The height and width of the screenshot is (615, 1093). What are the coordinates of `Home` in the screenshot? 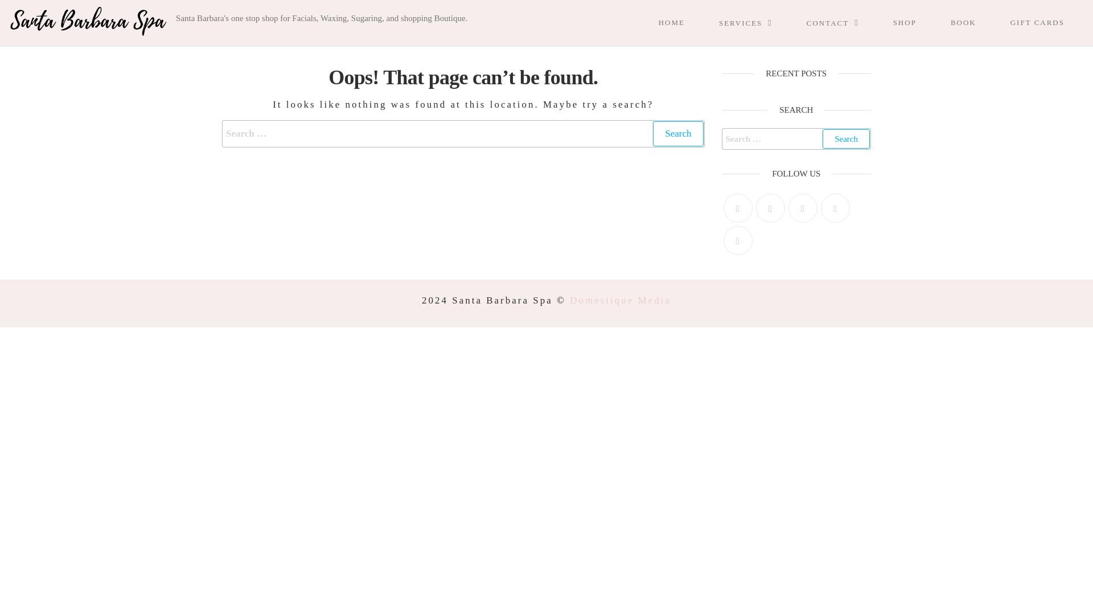 It's located at (683, 23).